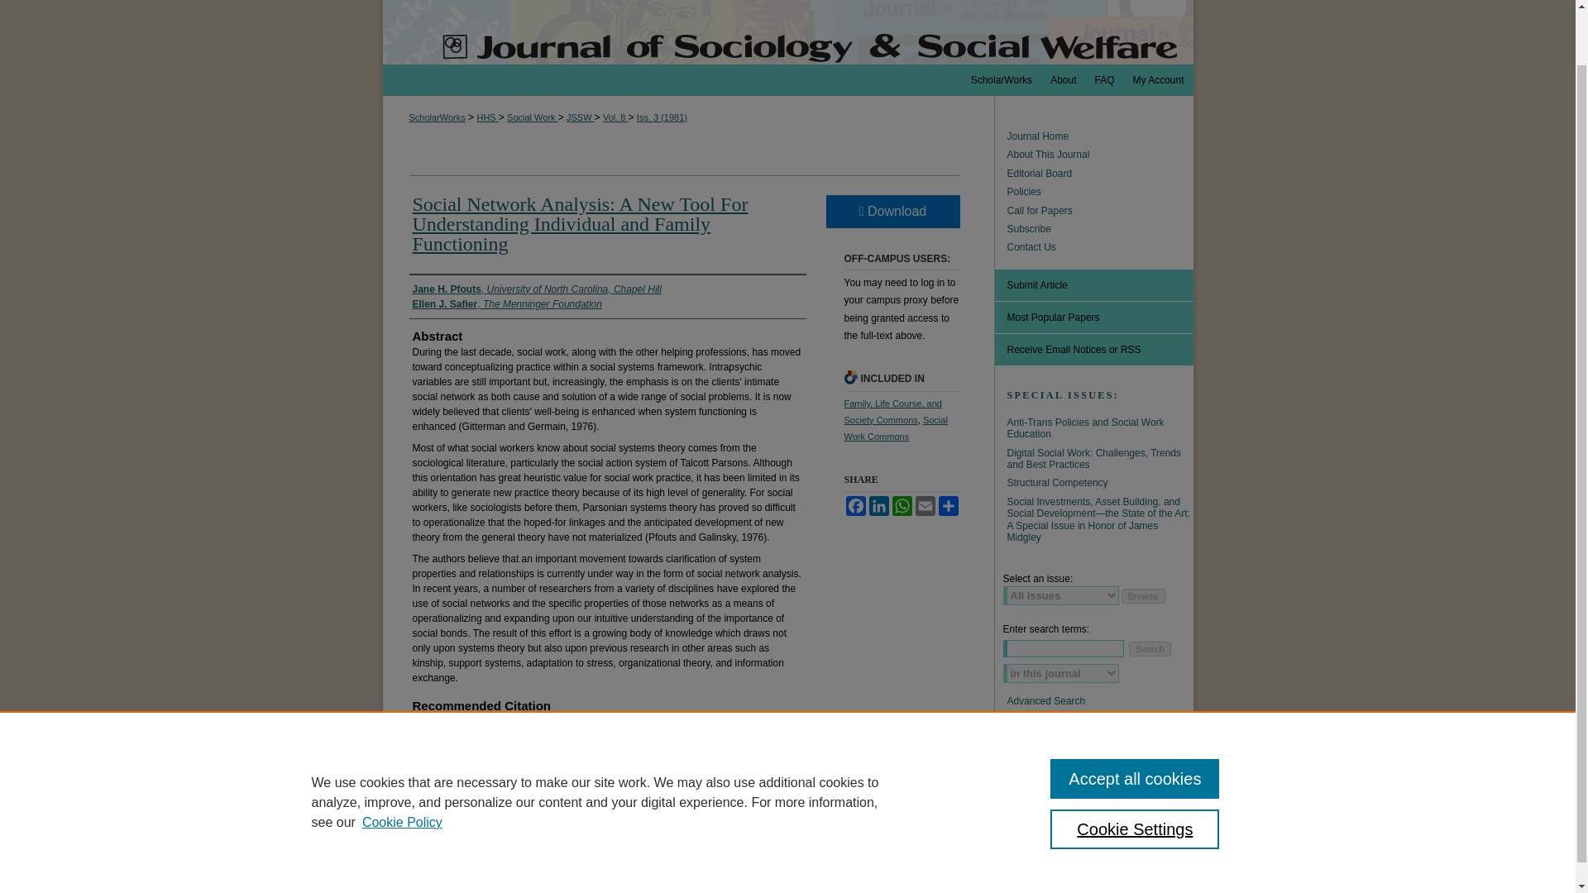 This screenshot has height=893, width=1588. Describe the element at coordinates (892, 212) in the screenshot. I see `Download` at that location.